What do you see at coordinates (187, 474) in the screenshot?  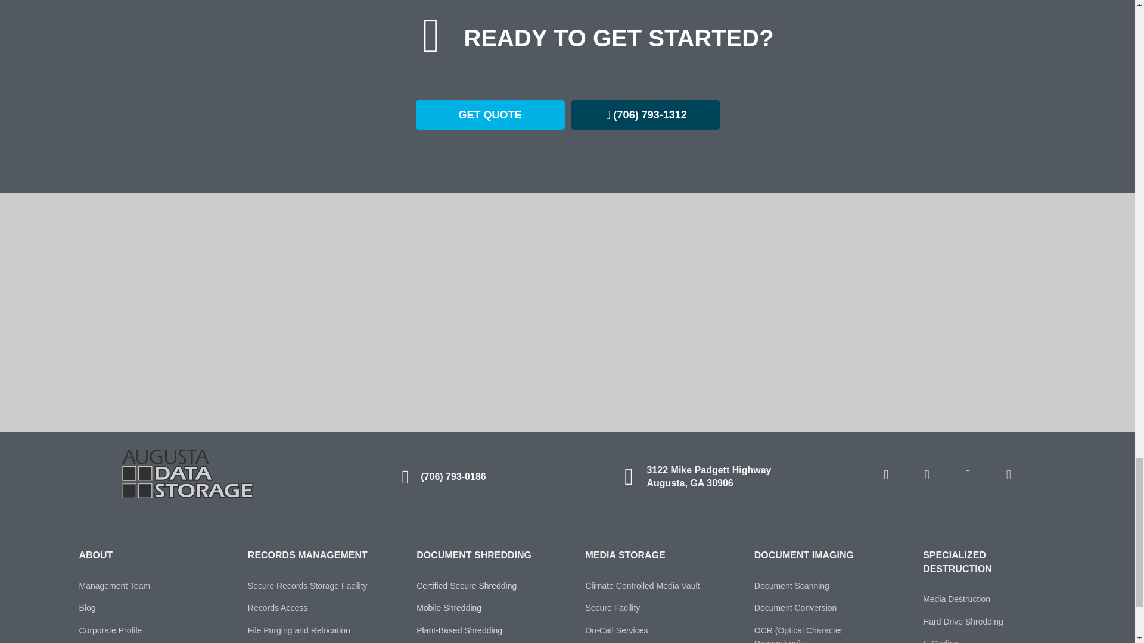 I see `Header Augusta Data` at bounding box center [187, 474].